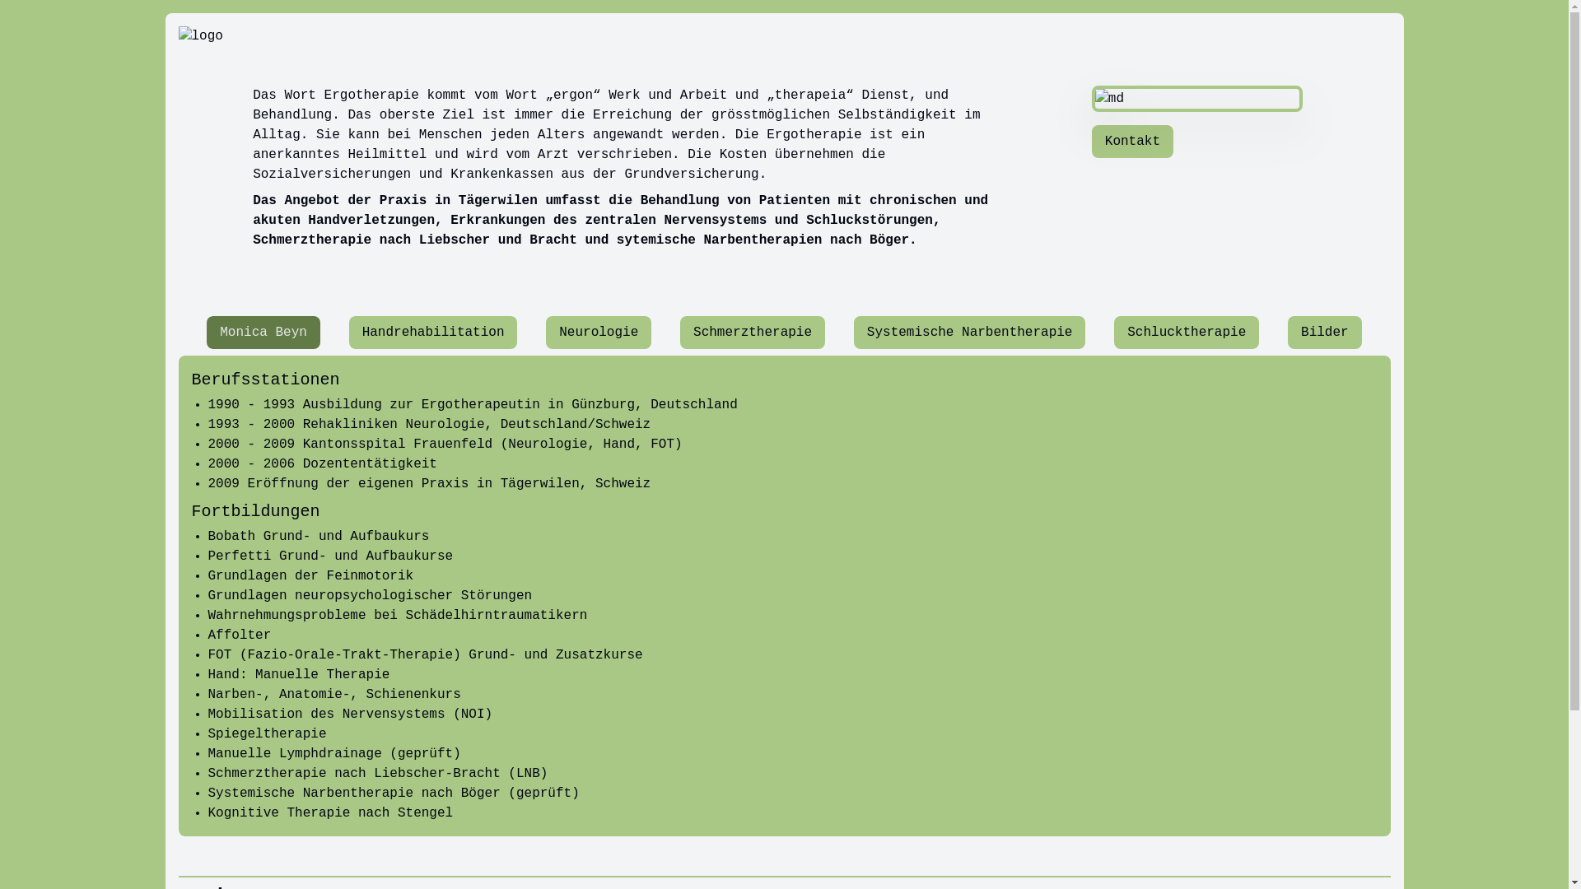  What do you see at coordinates (263, 333) in the screenshot?
I see `Monica Beyn` at bounding box center [263, 333].